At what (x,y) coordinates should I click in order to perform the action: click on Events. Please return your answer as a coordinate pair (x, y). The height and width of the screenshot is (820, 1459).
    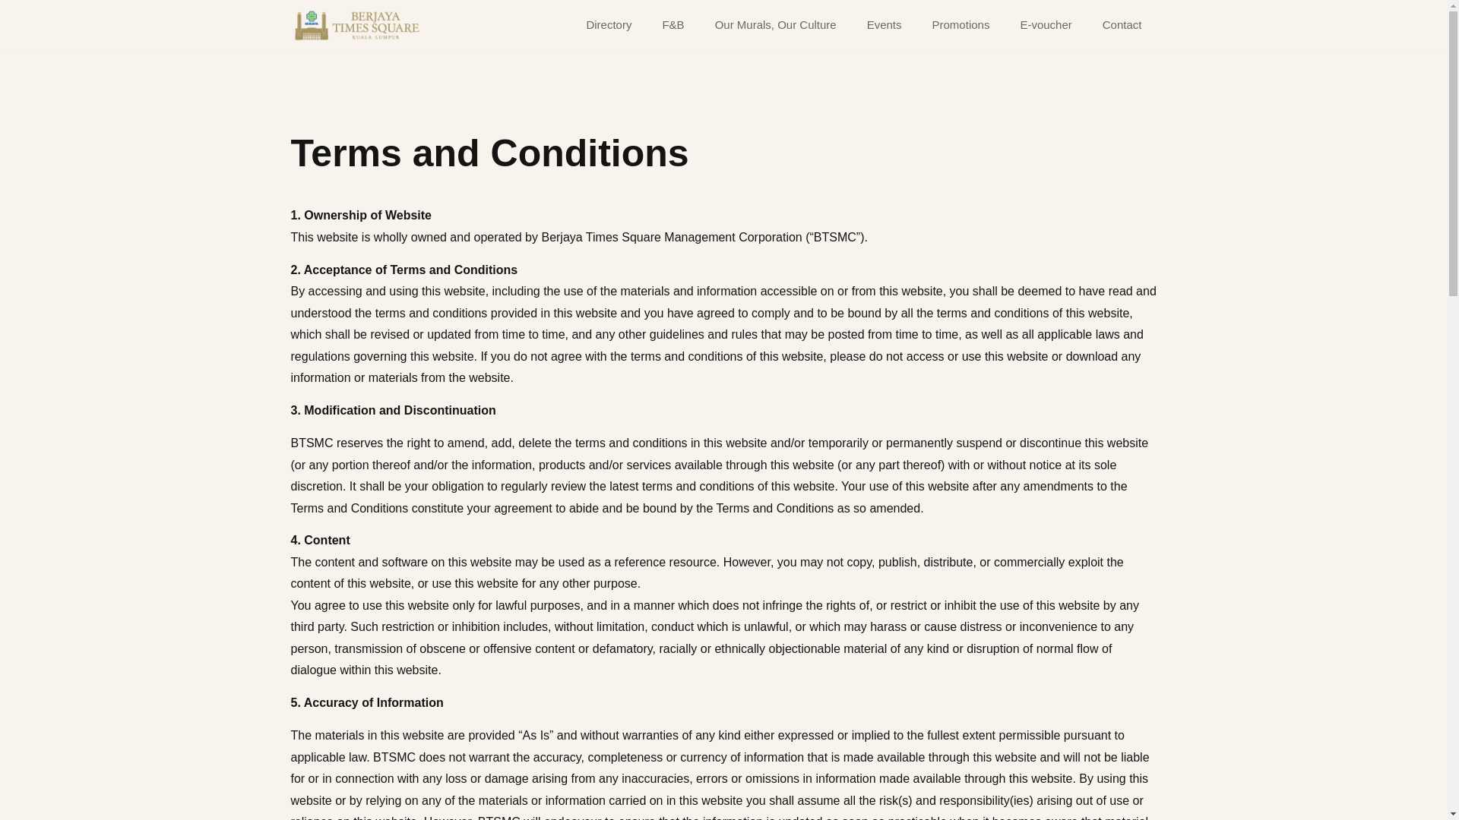
    Looking at the image, I should click on (885, 24).